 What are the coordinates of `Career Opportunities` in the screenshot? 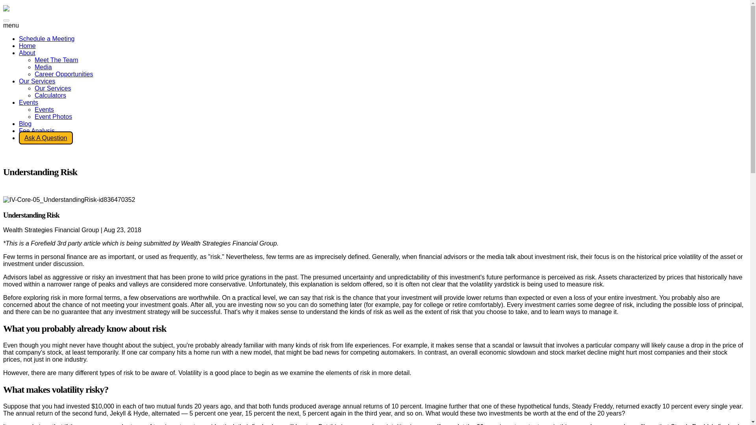 It's located at (64, 74).